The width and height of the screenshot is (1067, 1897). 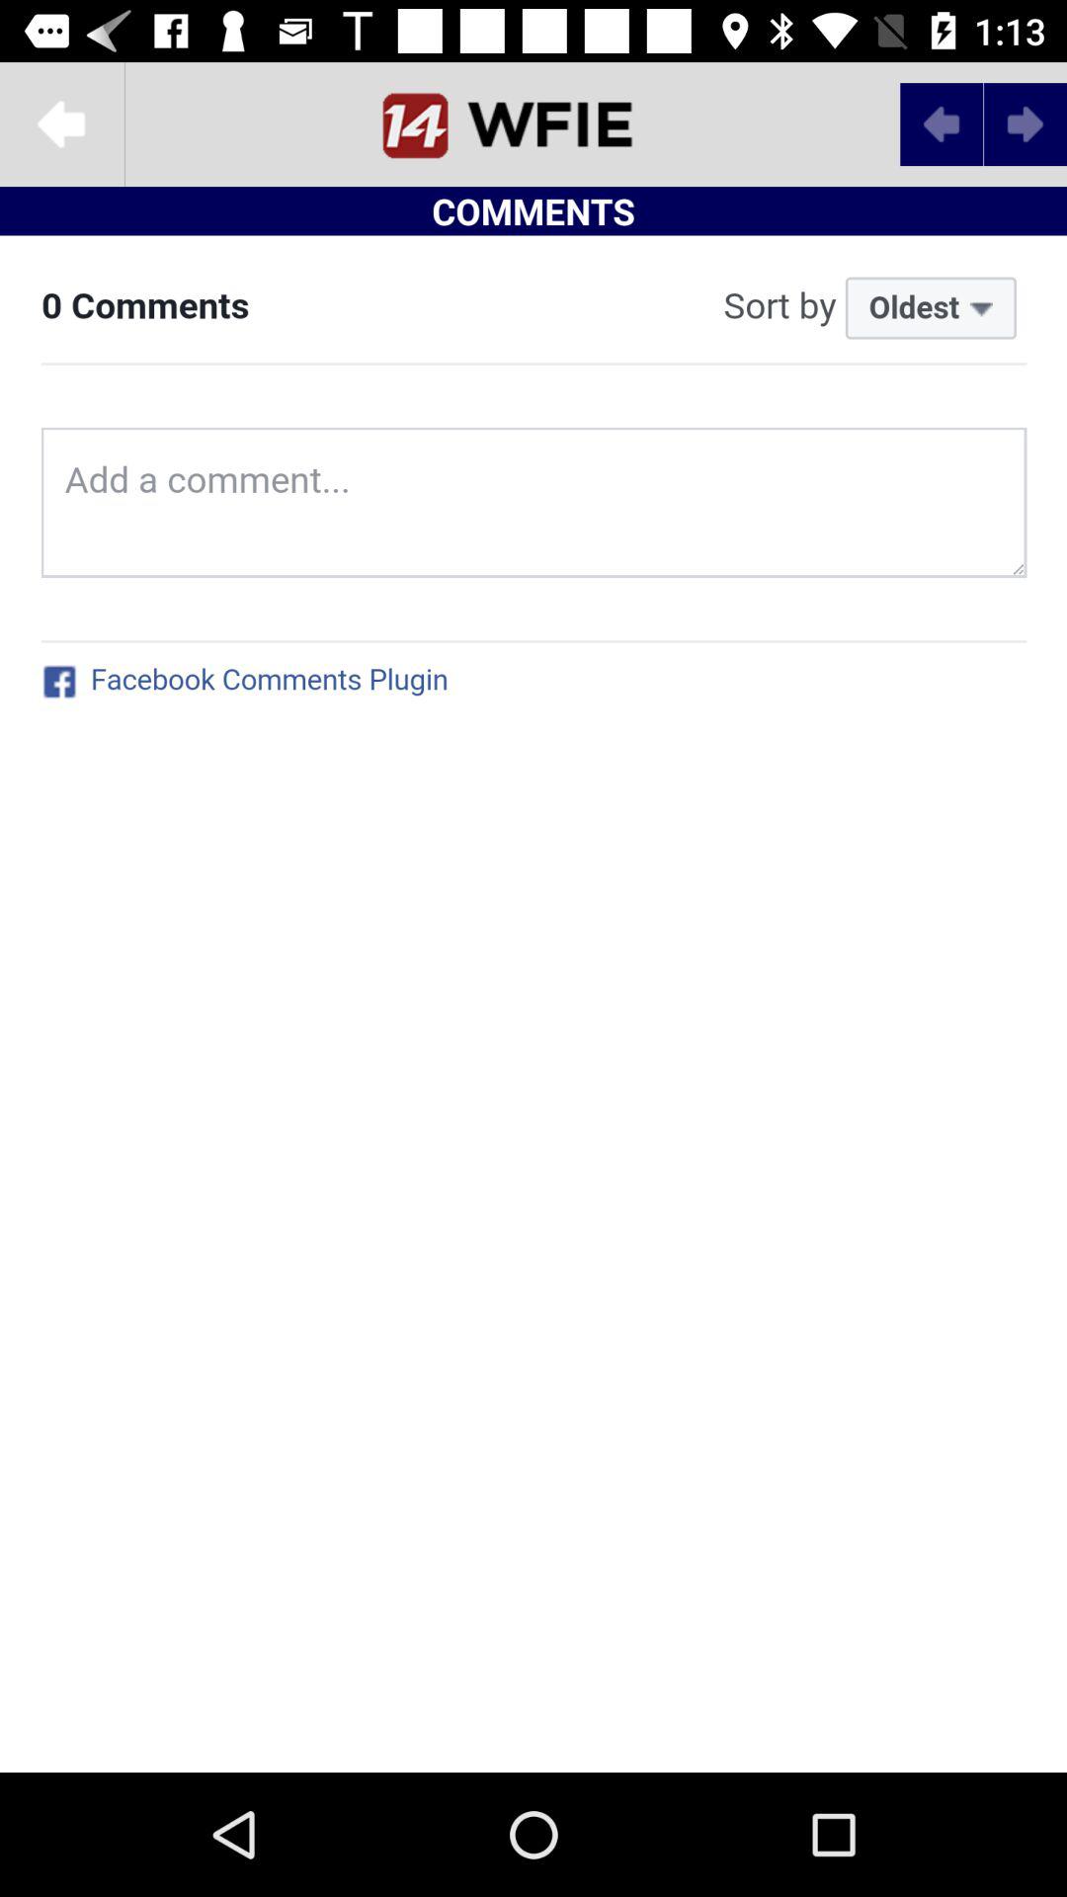 I want to click on add comment, so click(x=533, y=1004).